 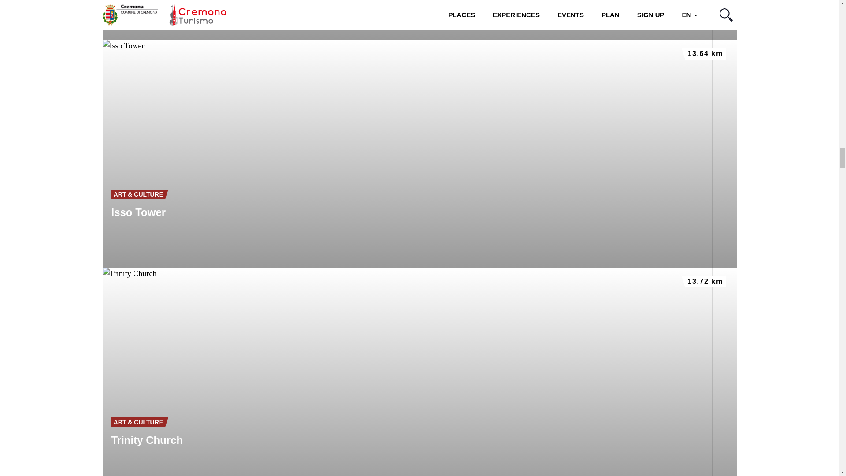 What do you see at coordinates (419, 19) in the screenshot?
I see `San Giuseppe Church` at bounding box center [419, 19].